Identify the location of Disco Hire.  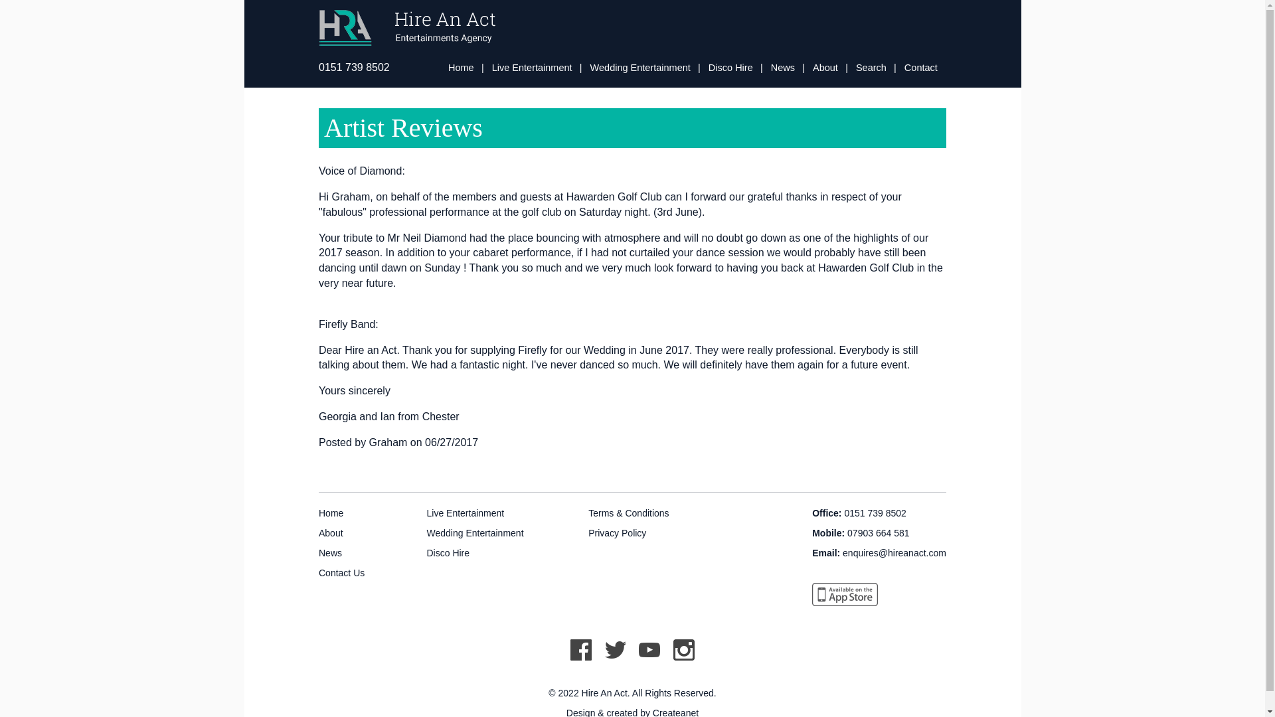
(730, 68).